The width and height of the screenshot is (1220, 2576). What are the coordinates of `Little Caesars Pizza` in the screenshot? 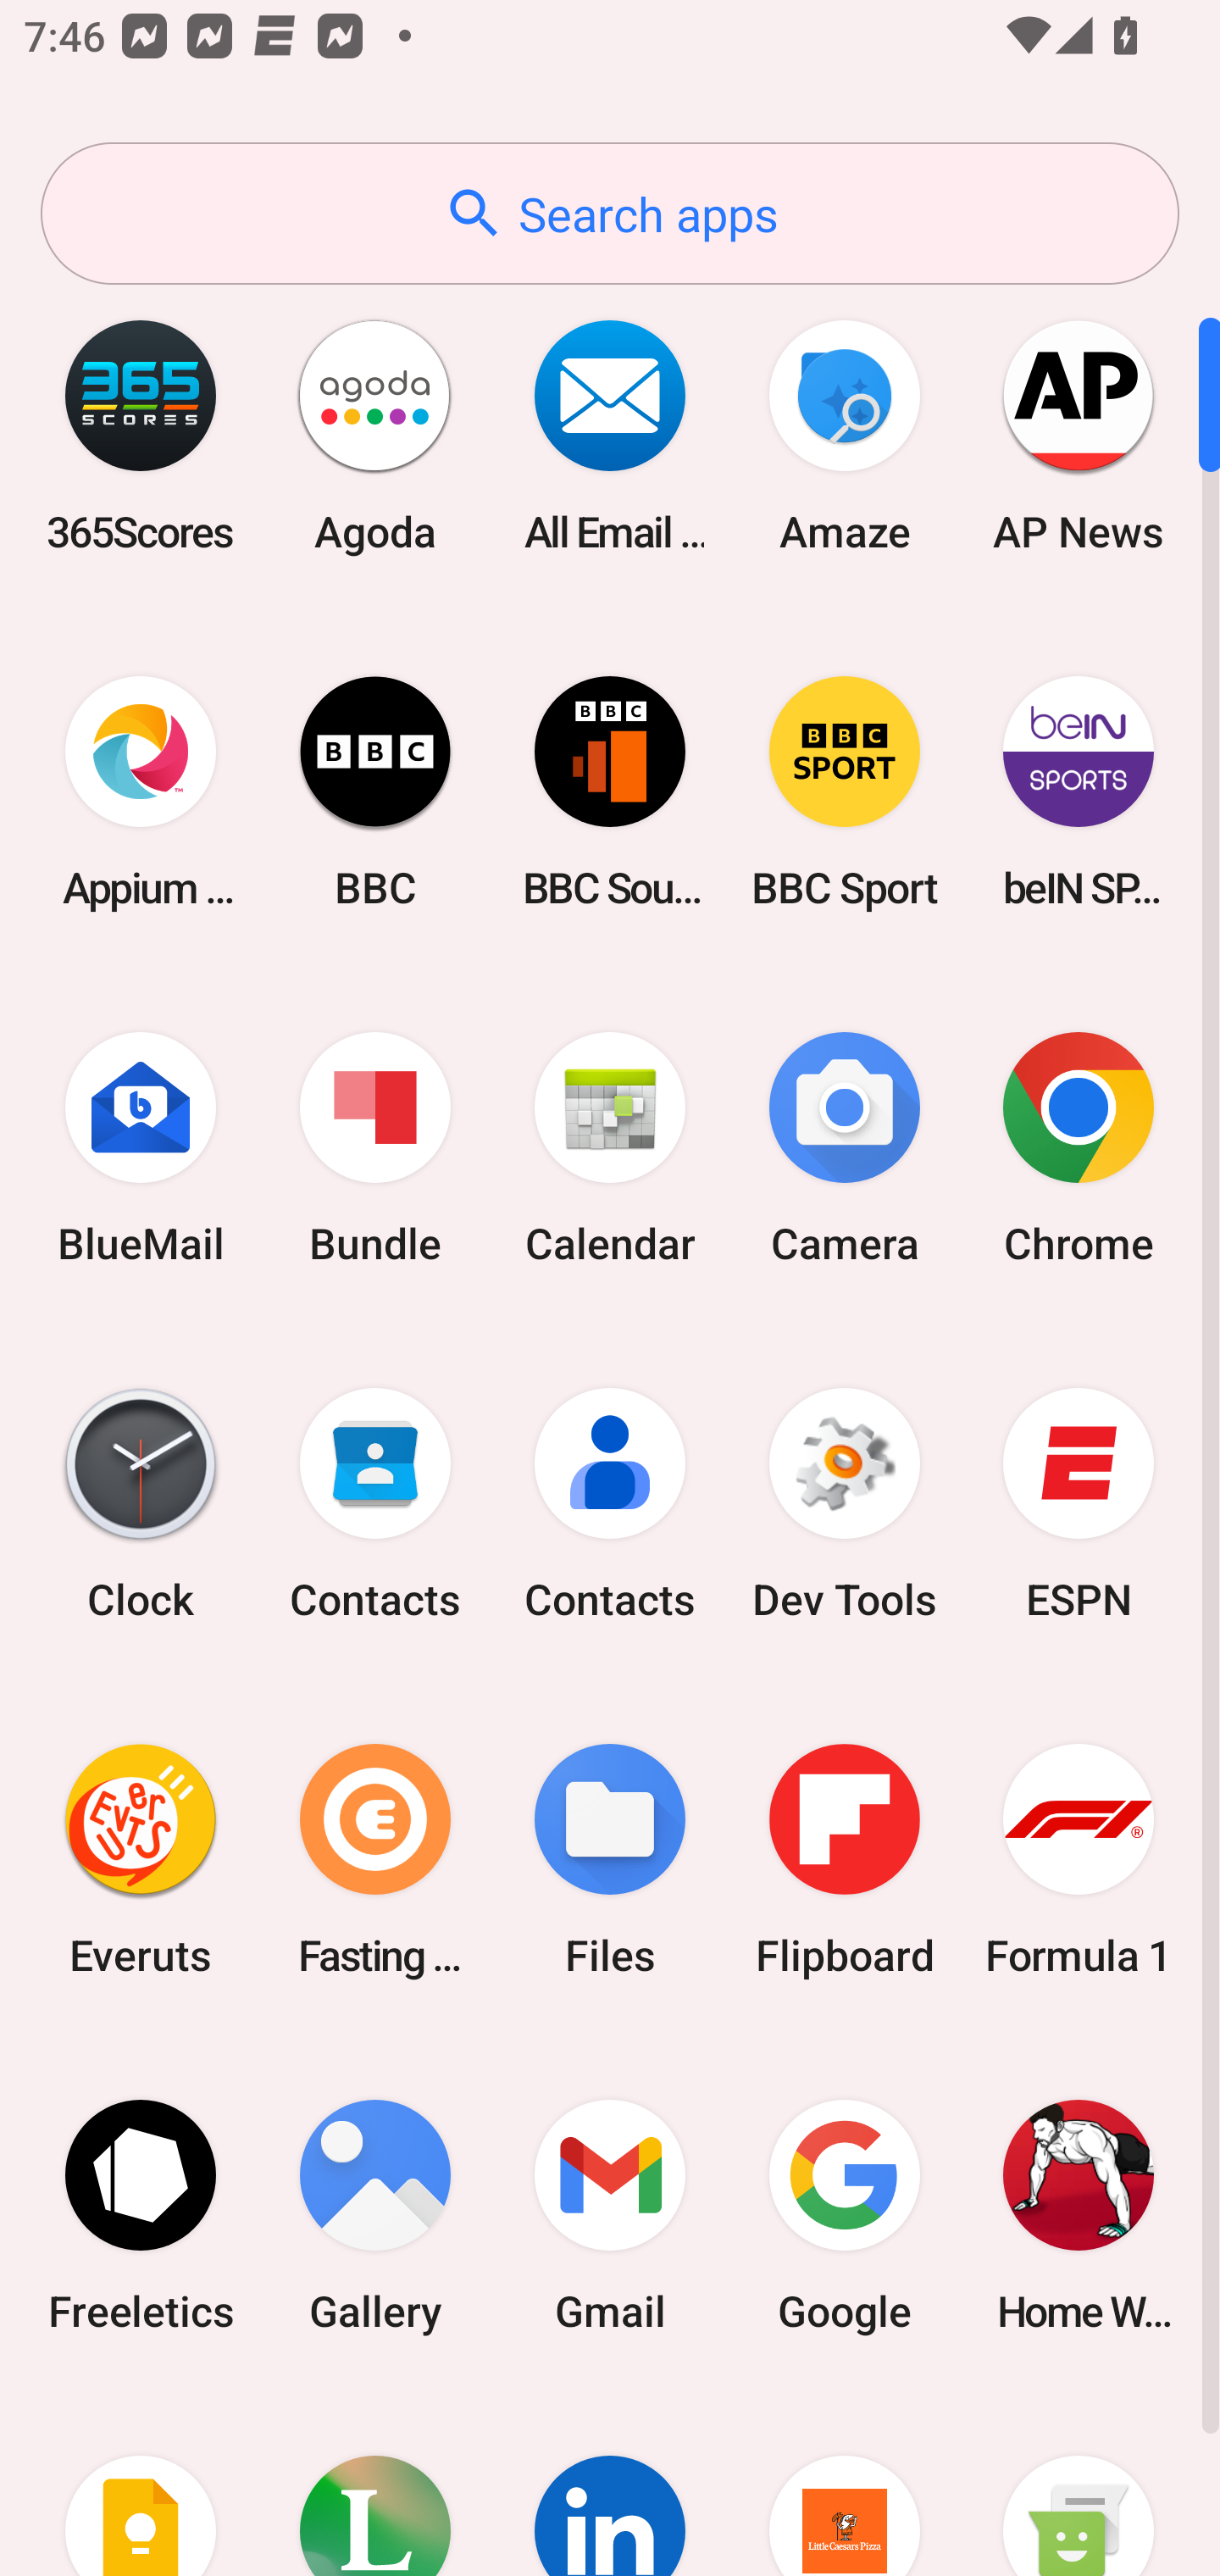 It's located at (844, 2484).